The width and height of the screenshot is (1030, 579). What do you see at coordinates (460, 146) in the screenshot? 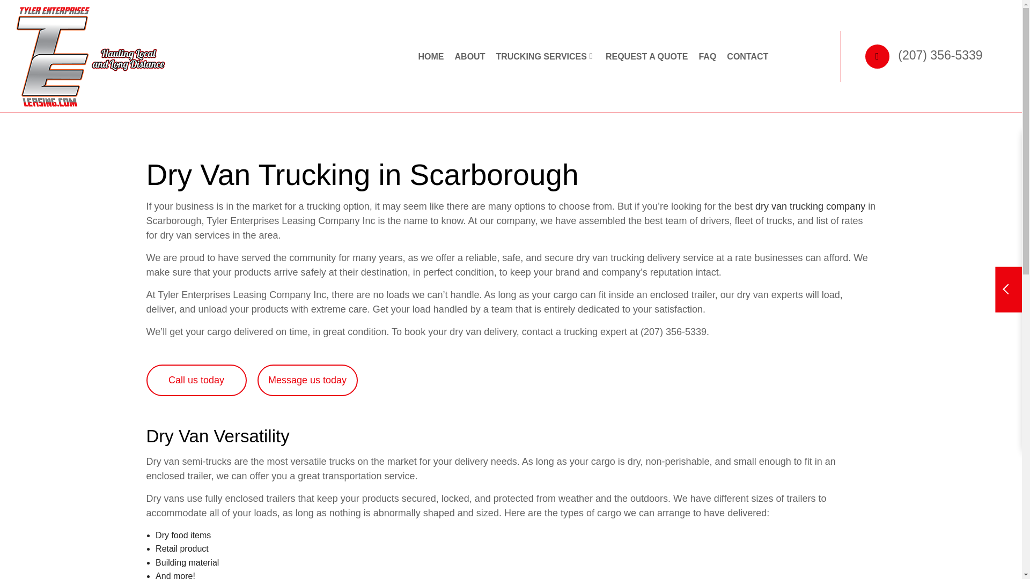
I see `FREIGHT TRANSPORTATION` at bounding box center [460, 146].